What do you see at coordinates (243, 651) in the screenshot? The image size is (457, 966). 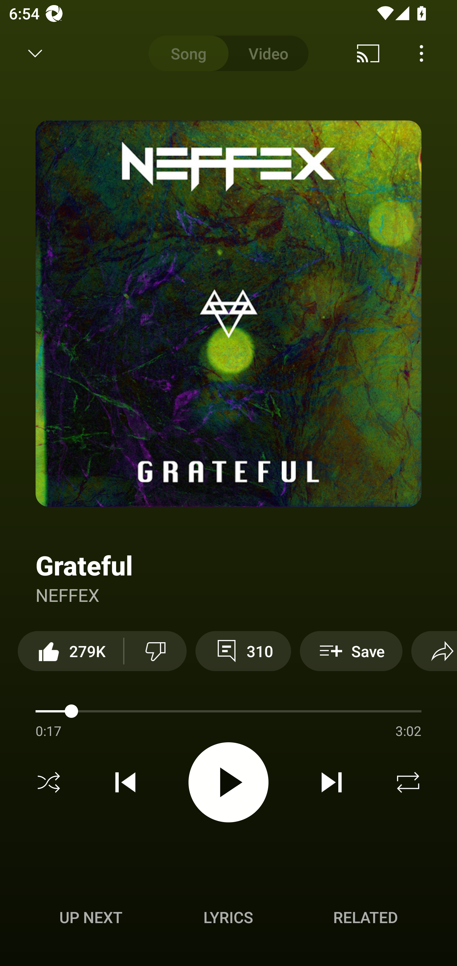 I see `310 View 310 comments` at bounding box center [243, 651].